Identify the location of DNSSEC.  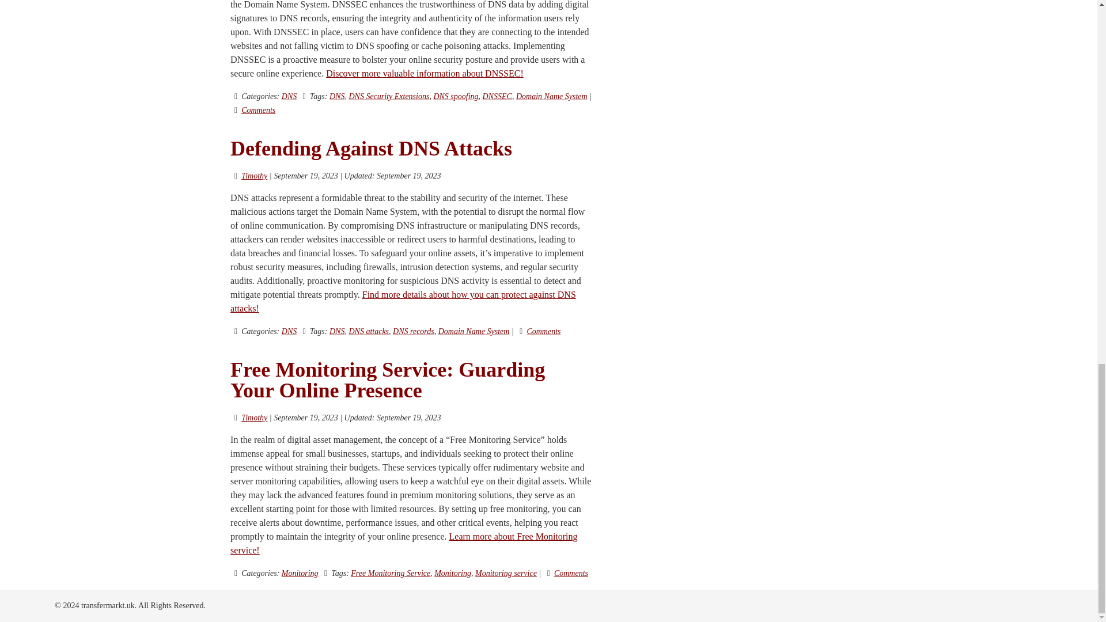
(497, 96).